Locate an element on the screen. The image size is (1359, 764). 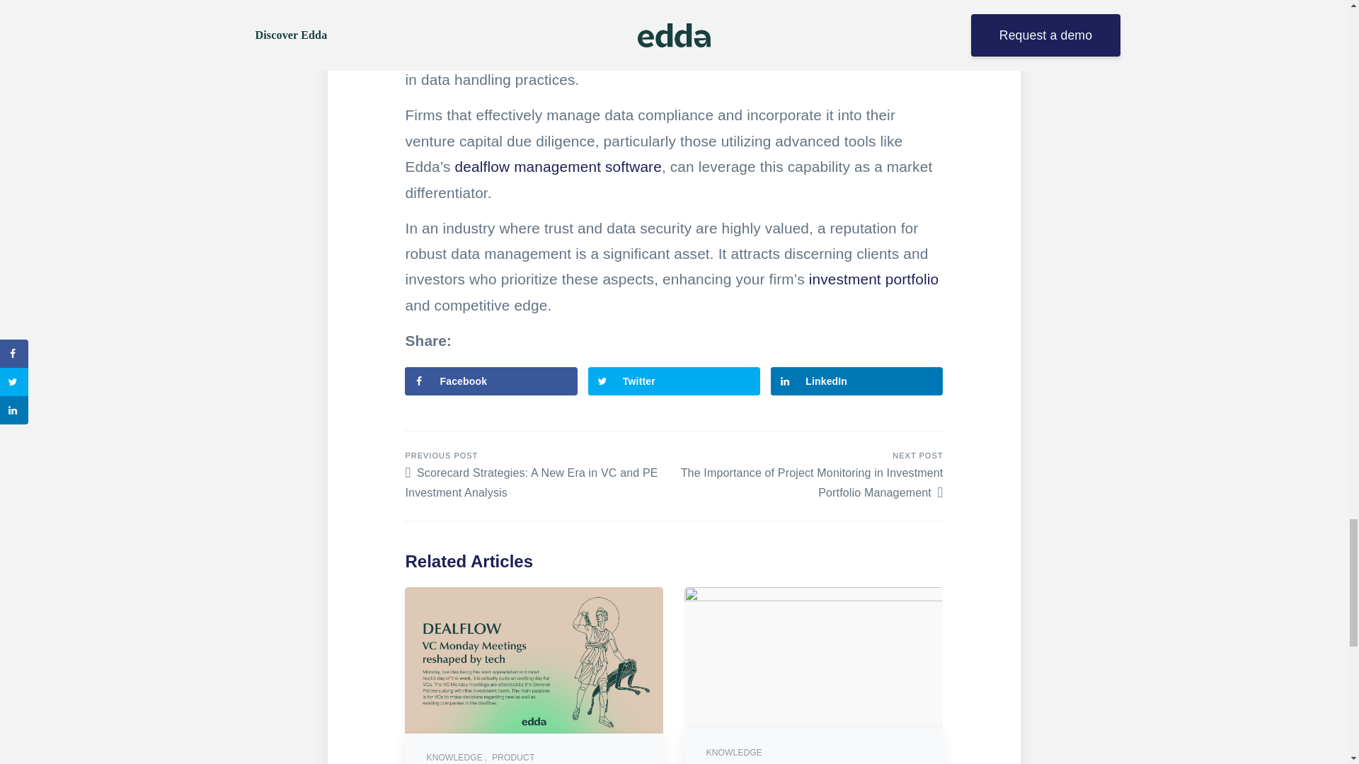
PRODUCT is located at coordinates (512, 757).